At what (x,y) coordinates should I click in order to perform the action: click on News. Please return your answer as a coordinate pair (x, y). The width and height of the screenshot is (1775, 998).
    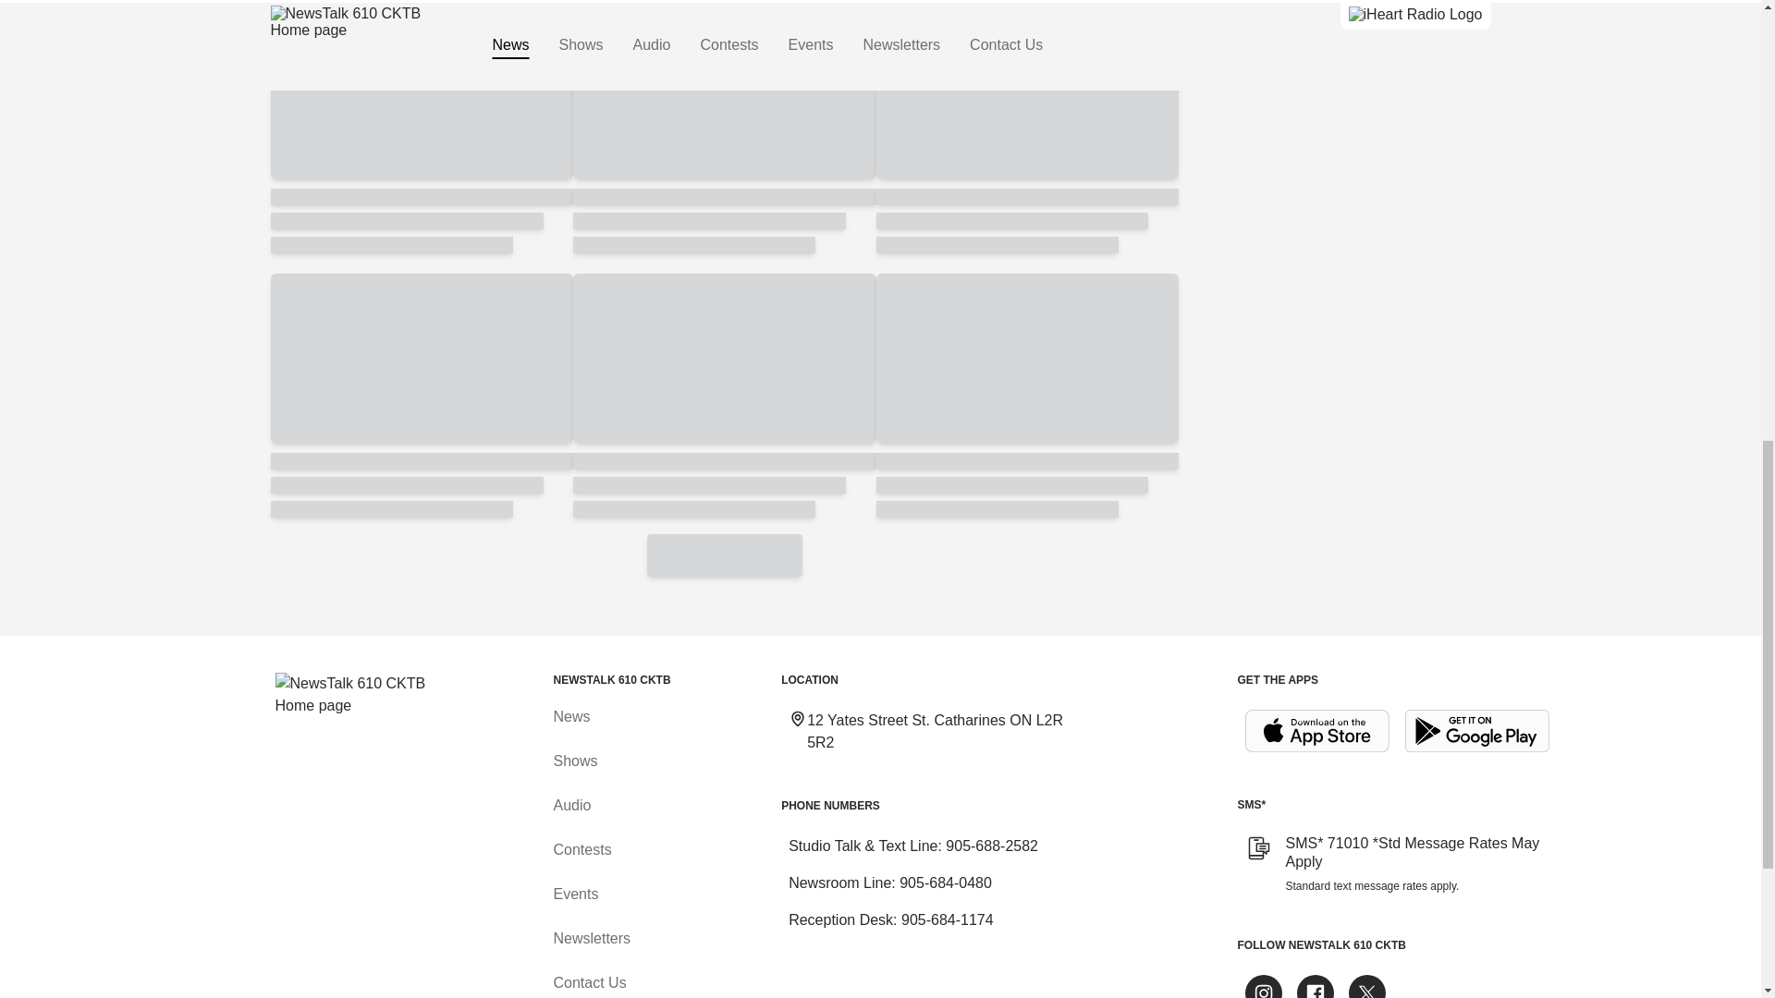
    Looking at the image, I should click on (570, 716).